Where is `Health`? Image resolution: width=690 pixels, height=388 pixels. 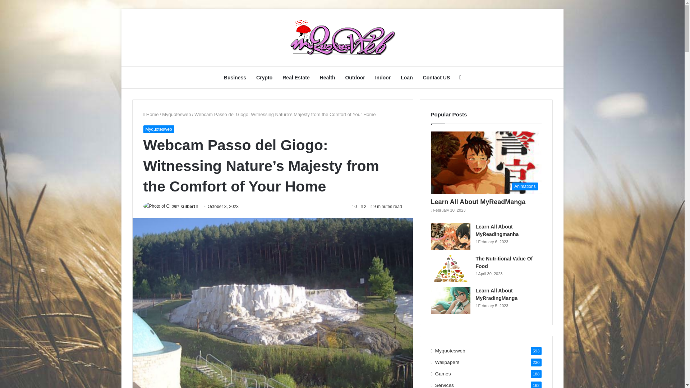 Health is located at coordinates (327, 78).